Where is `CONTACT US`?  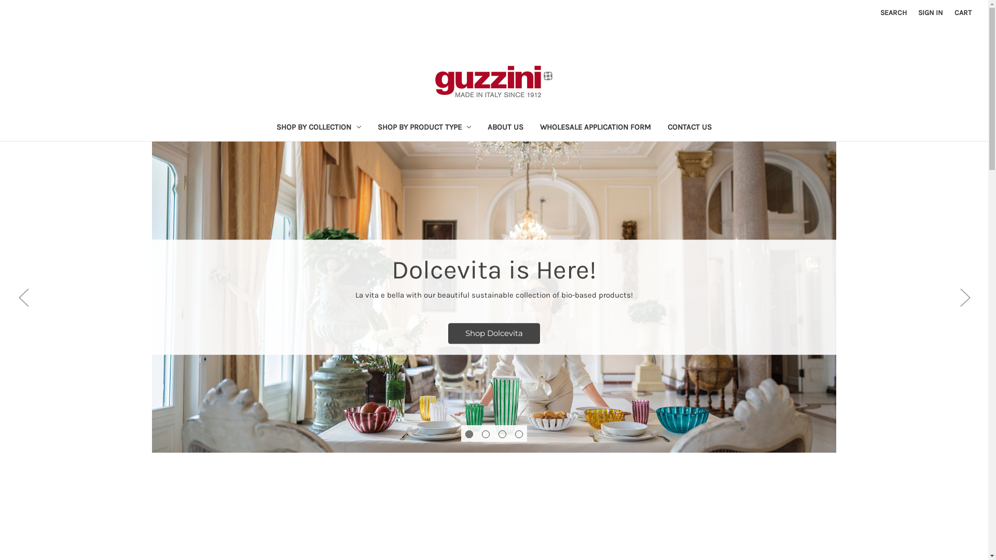
CONTACT US is located at coordinates (690, 129).